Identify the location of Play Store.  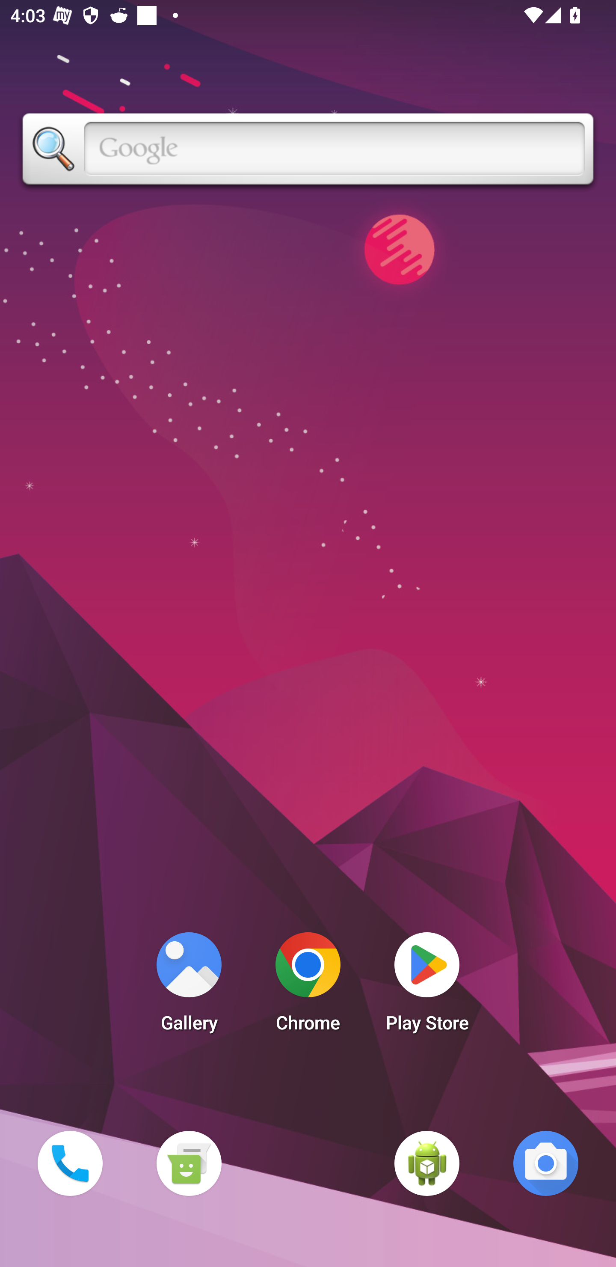
(427, 986).